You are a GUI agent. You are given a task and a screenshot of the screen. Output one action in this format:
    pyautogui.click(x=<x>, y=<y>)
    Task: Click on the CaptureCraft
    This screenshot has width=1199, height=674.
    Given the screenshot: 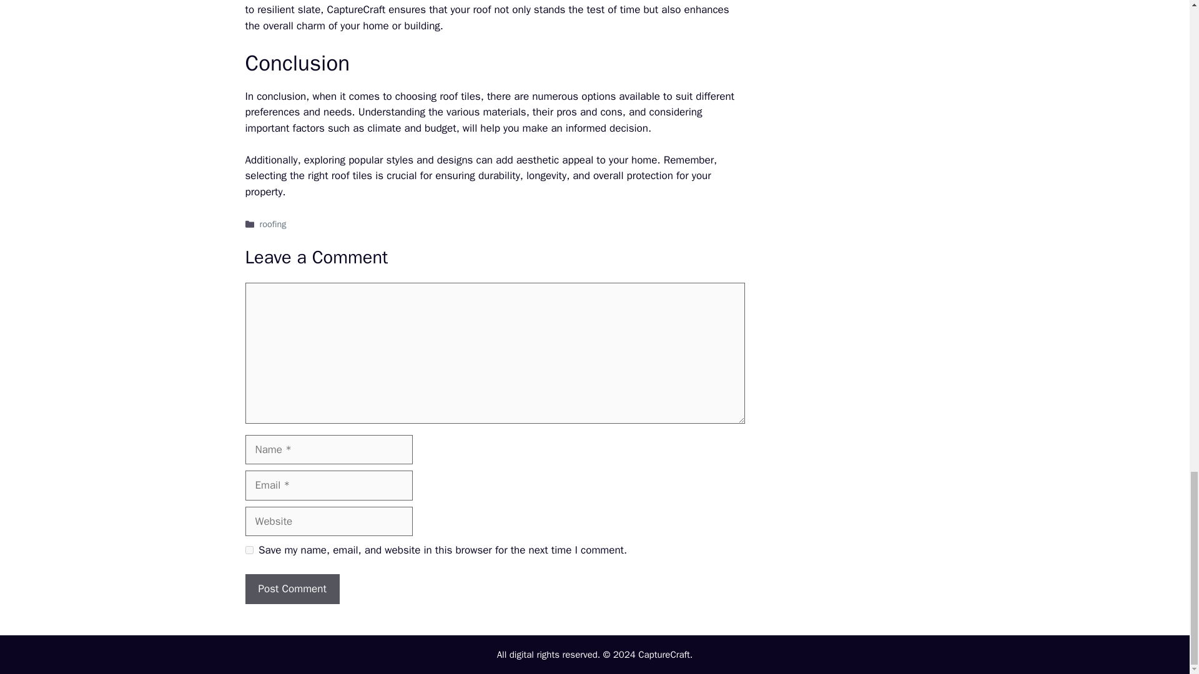 What is the action you would take?
    pyautogui.click(x=664, y=655)
    